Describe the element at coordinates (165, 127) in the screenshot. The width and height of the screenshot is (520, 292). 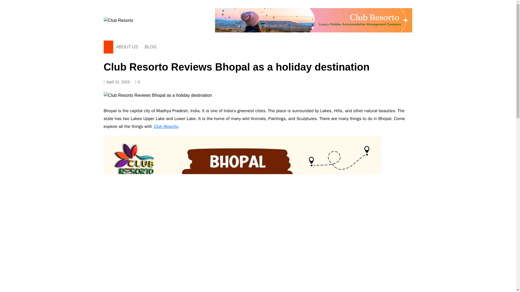
I see `Club Resorto` at that location.